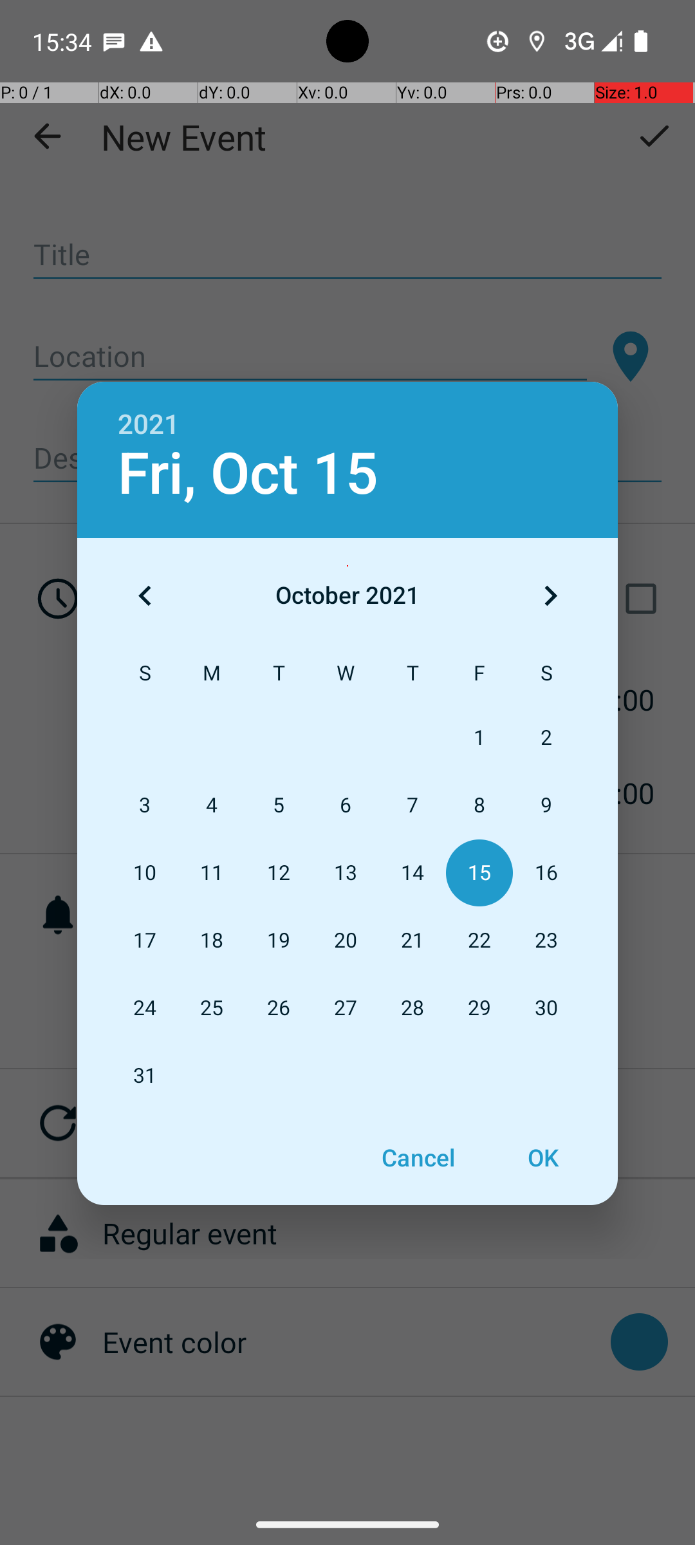 The image size is (695, 1545). What do you see at coordinates (248, 474) in the screenshot?
I see `Fri, Oct 15` at bounding box center [248, 474].